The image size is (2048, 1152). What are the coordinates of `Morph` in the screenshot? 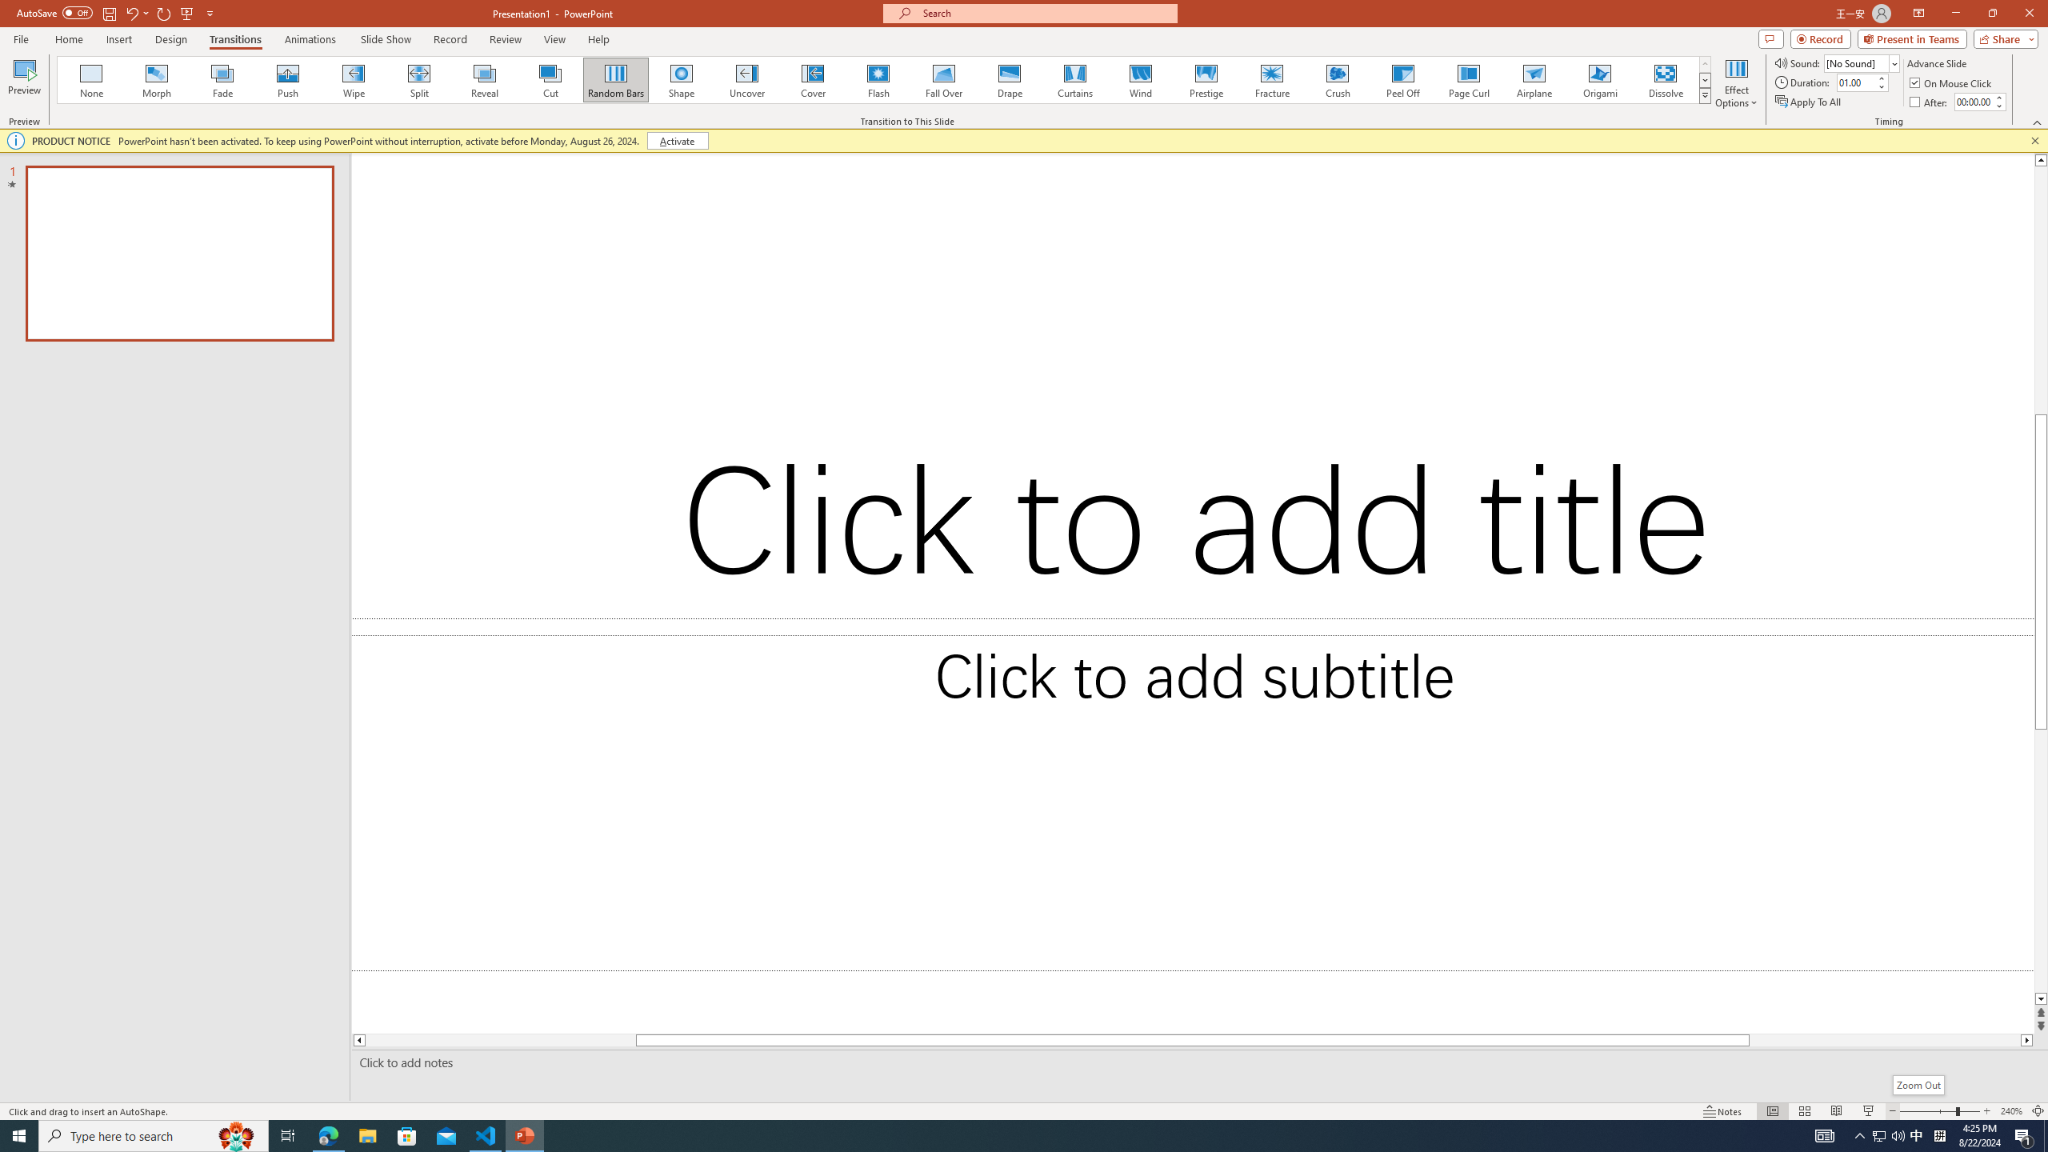 It's located at (158, 80).